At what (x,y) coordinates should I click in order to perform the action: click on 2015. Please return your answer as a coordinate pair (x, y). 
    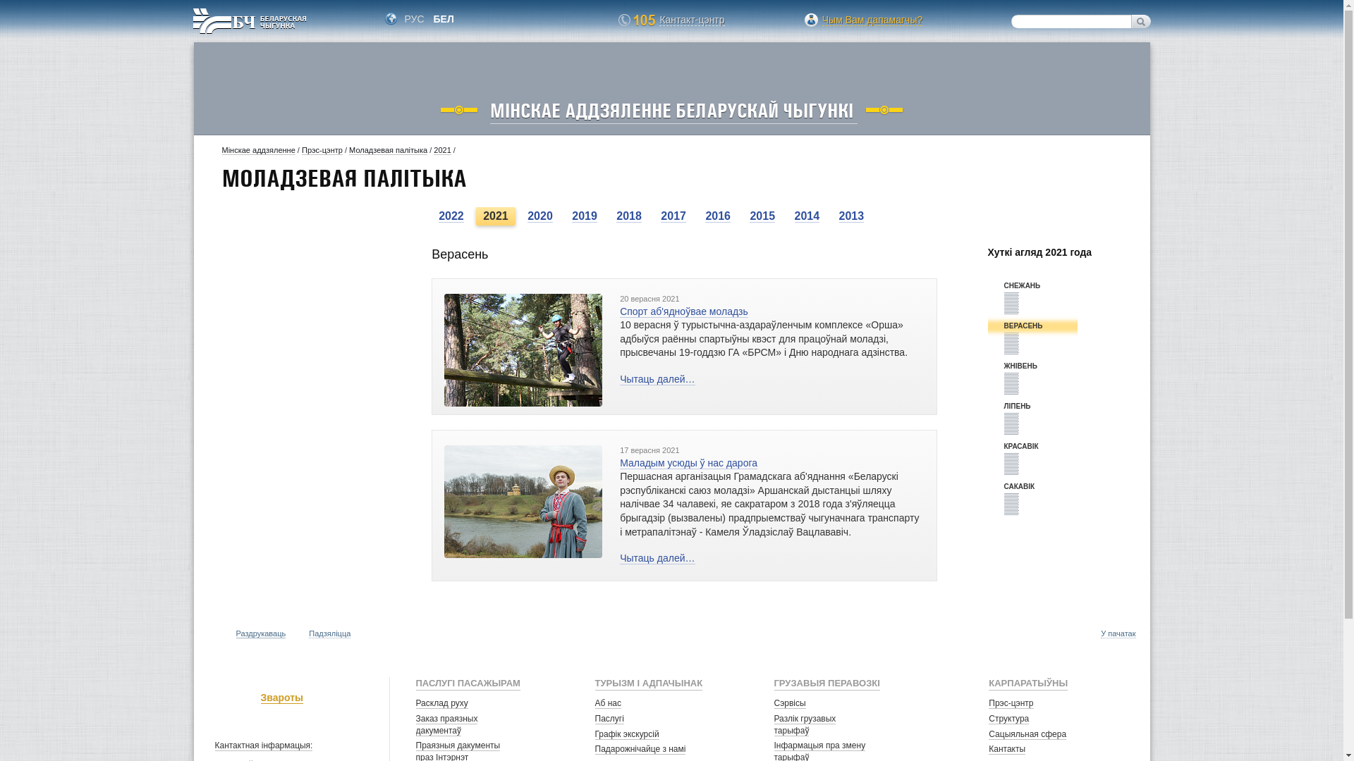
    Looking at the image, I should click on (762, 216).